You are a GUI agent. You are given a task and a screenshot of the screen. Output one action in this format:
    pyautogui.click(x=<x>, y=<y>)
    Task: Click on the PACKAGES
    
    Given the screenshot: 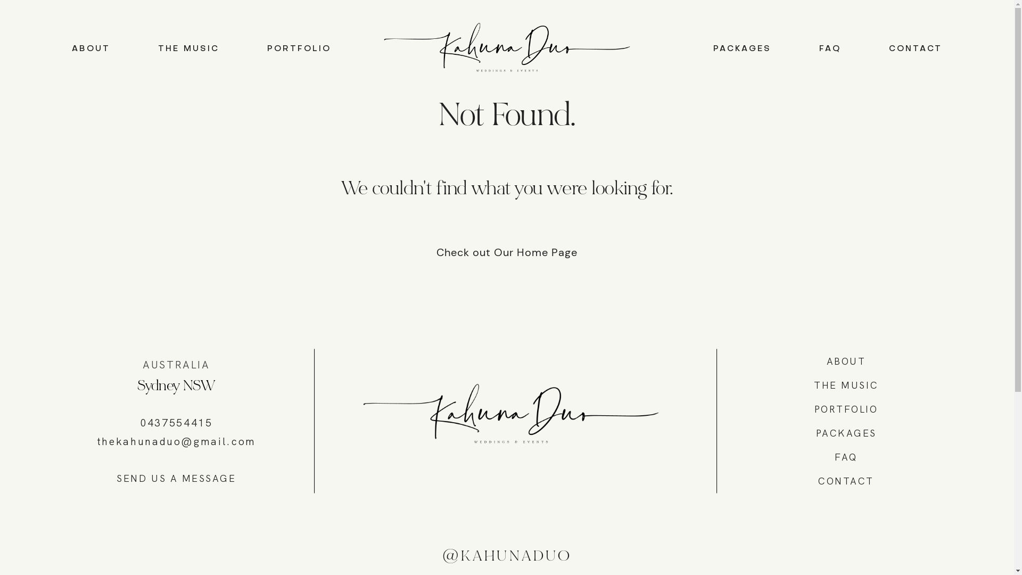 What is the action you would take?
    pyautogui.click(x=846, y=433)
    